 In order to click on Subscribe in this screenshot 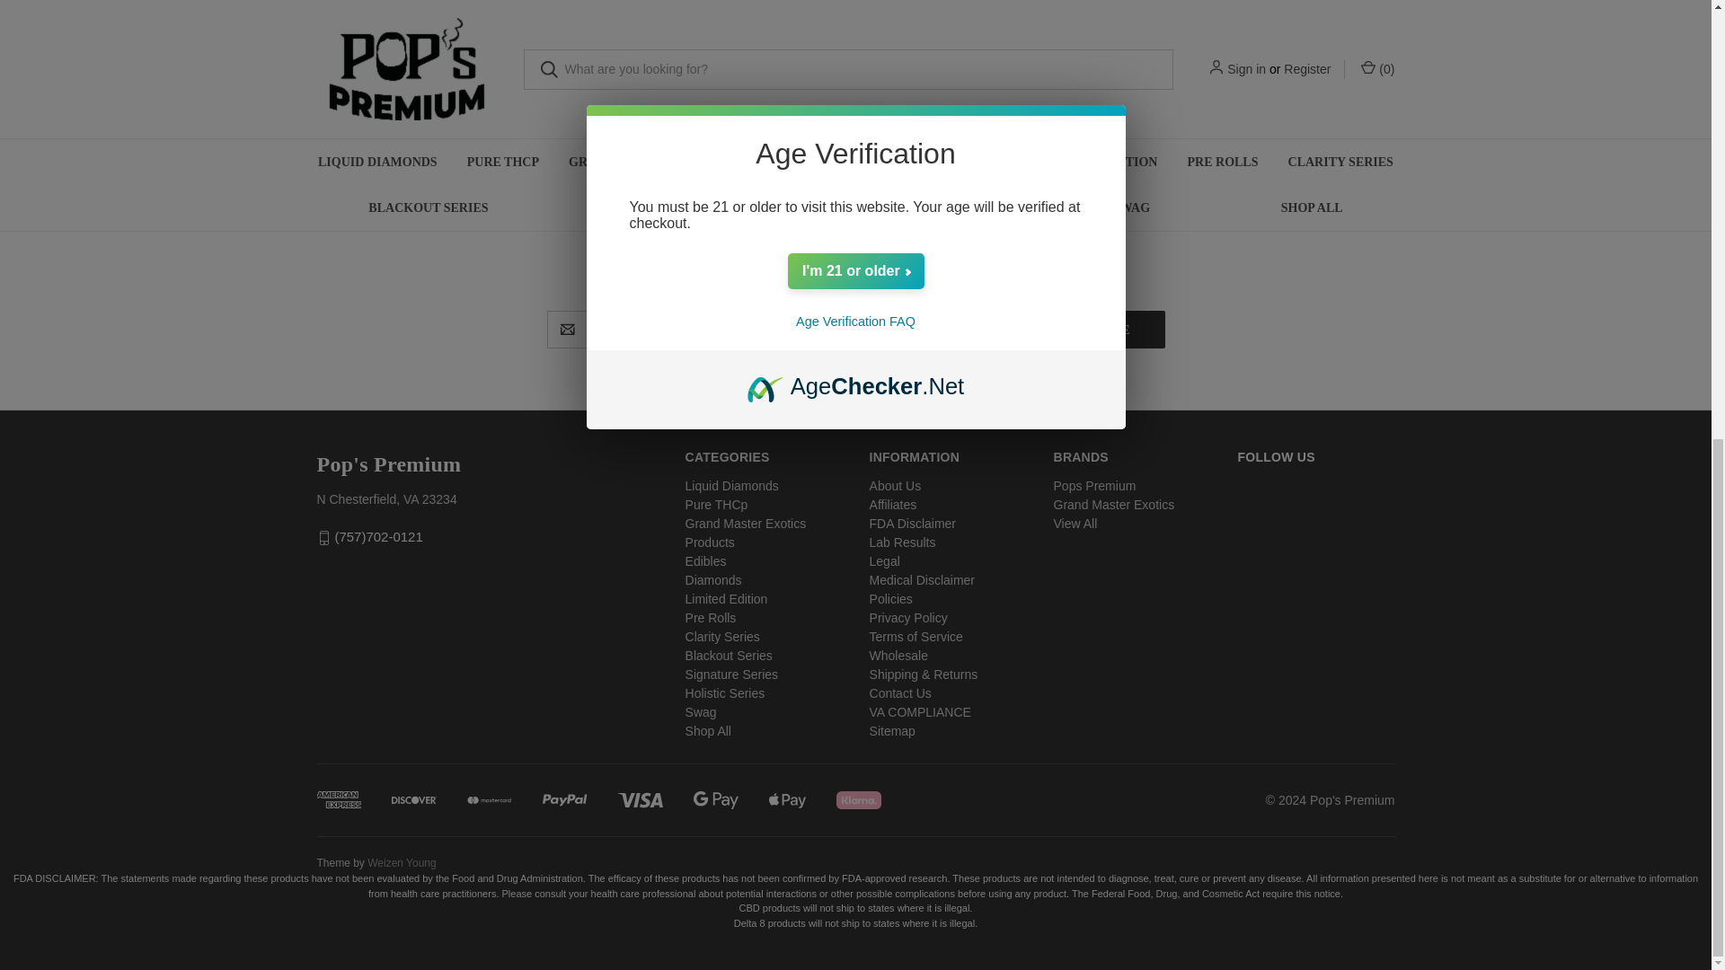, I will do `click(1091, 329)`.